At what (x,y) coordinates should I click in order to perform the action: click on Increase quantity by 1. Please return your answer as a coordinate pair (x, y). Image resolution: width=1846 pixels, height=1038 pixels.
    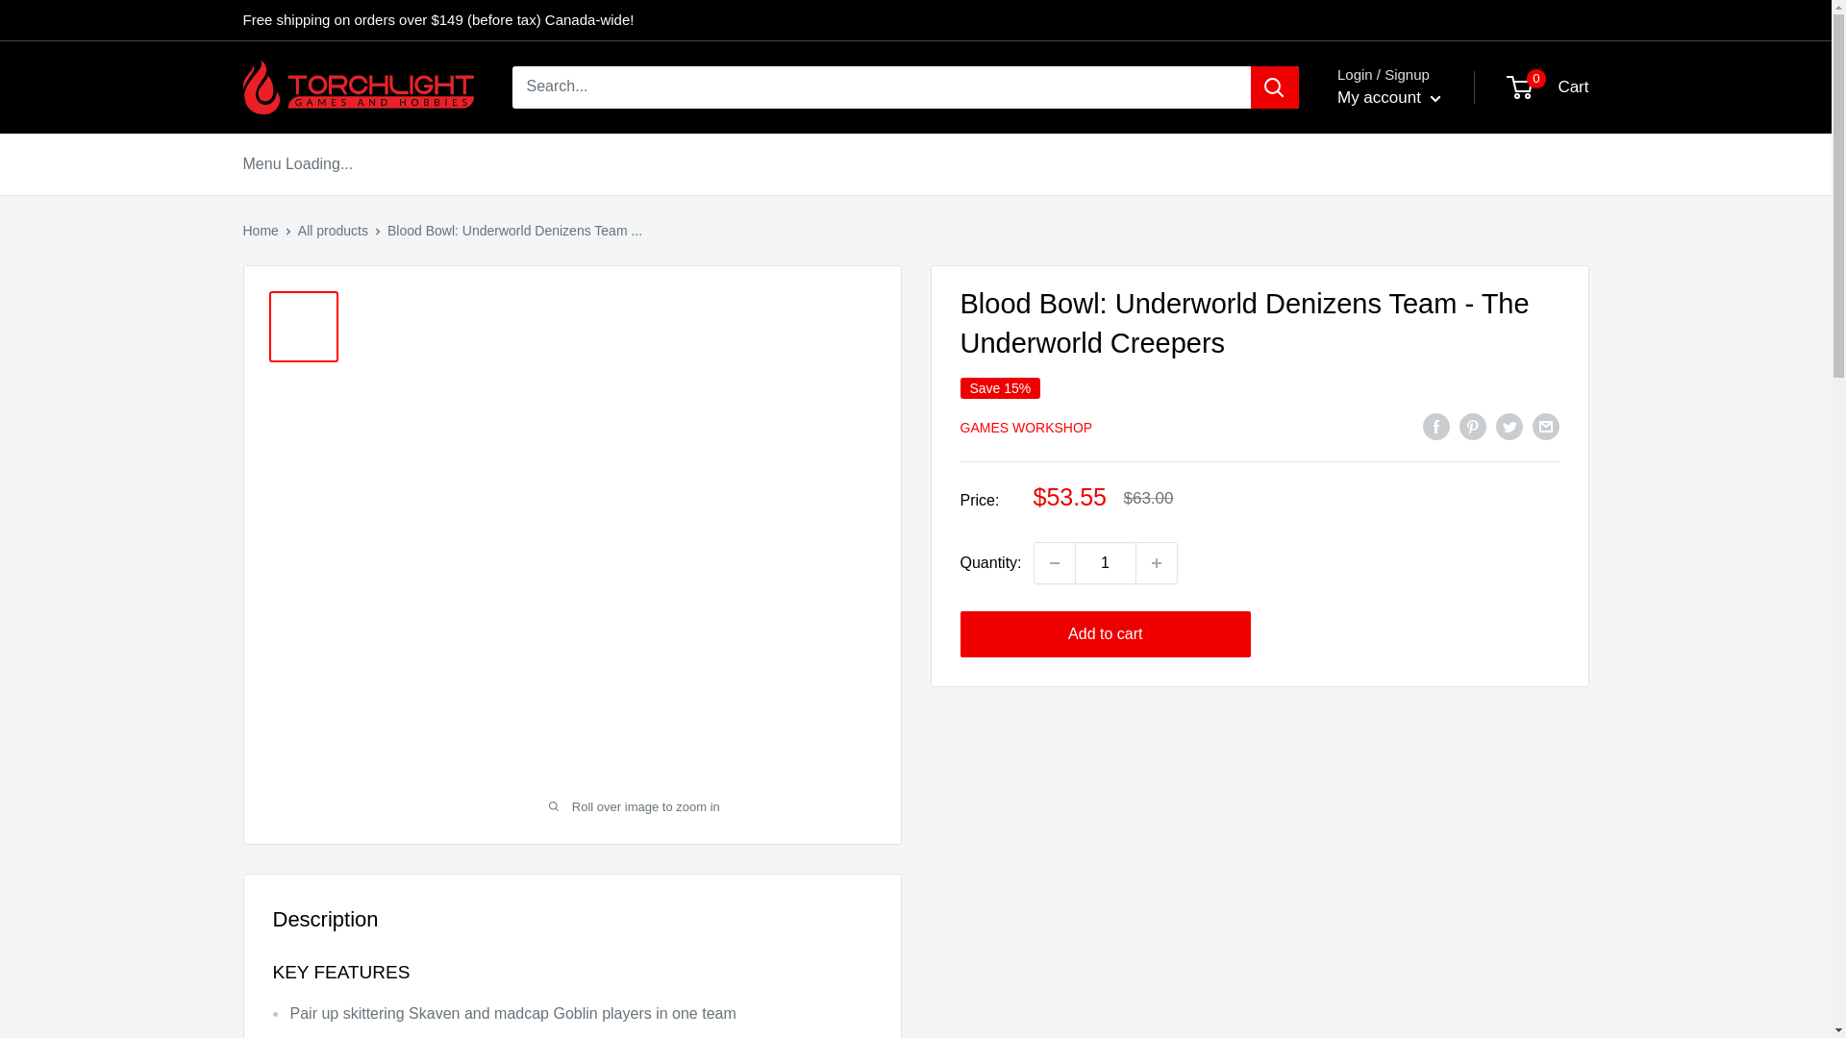
    Looking at the image, I should click on (1157, 562).